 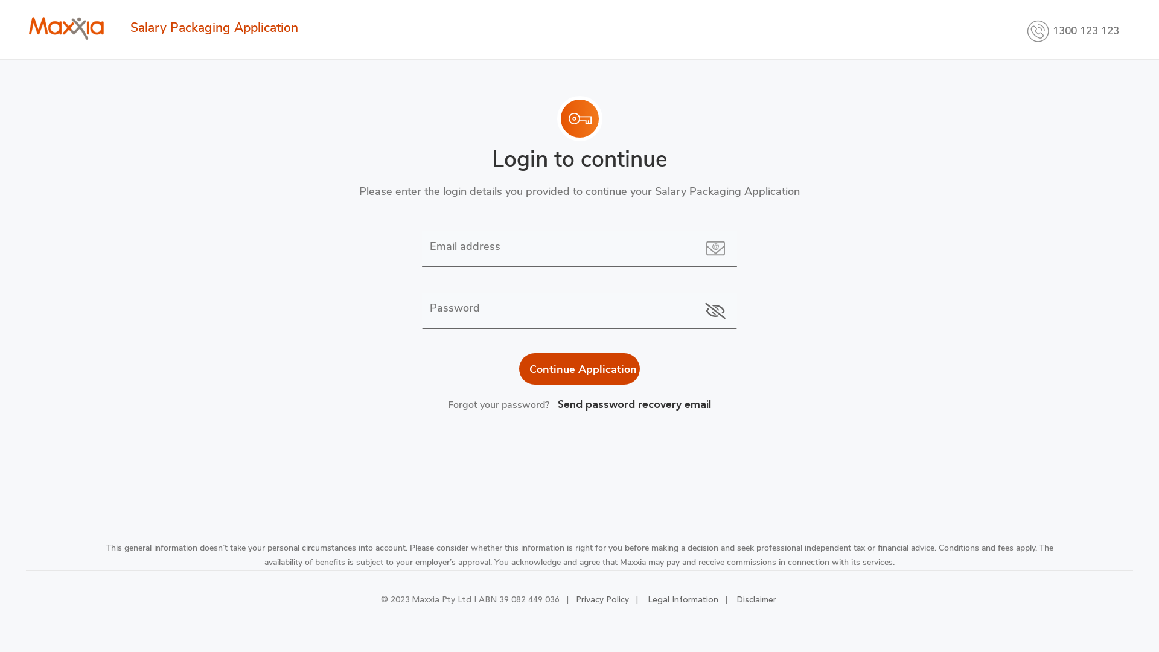 I want to click on Send password recovery email, so click(x=630, y=405).